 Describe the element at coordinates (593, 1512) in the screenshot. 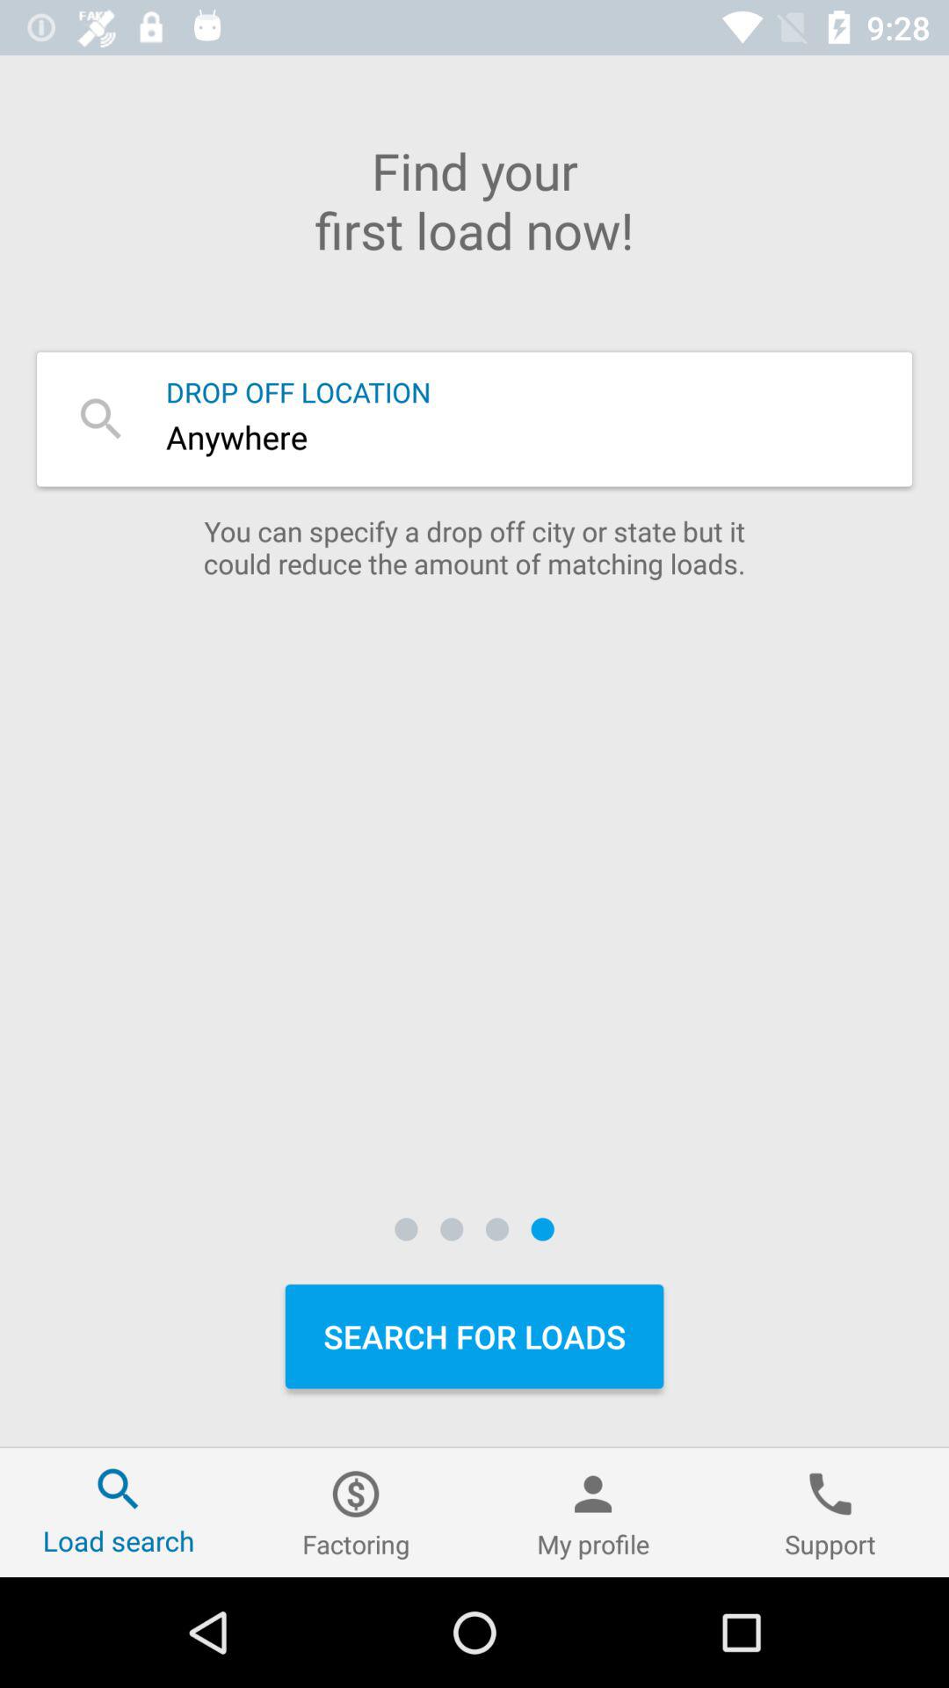

I see `flip to the my profile icon` at that location.